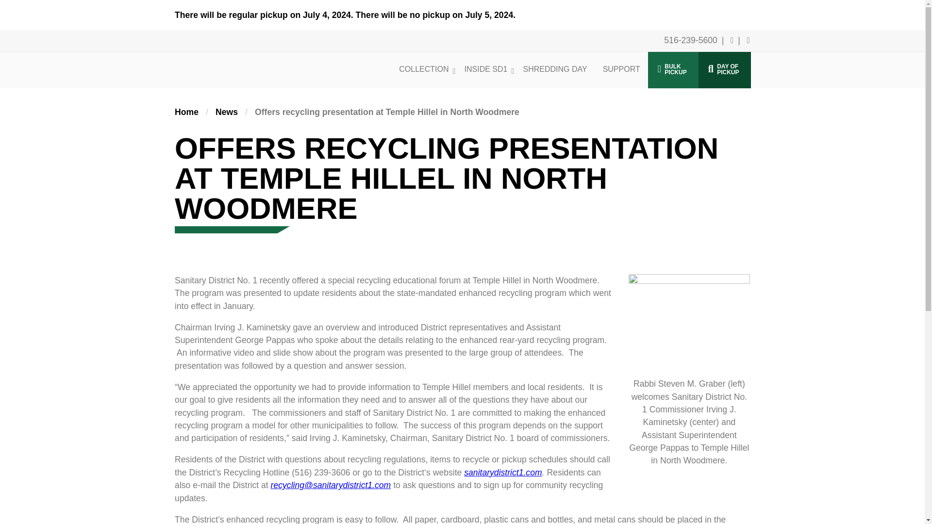 The height and width of the screenshot is (524, 932). What do you see at coordinates (186, 112) in the screenshot?
I see `COLLECTION` at bounding box center [186, 112].